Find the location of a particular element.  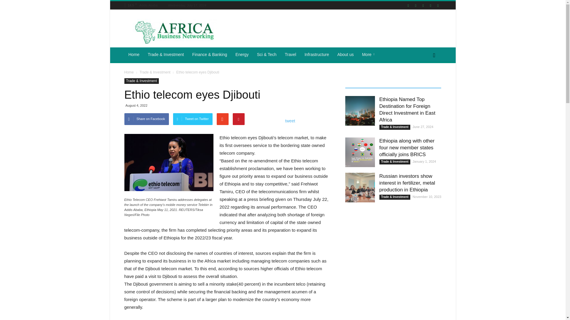

Home is located at coordinates (134, 55).